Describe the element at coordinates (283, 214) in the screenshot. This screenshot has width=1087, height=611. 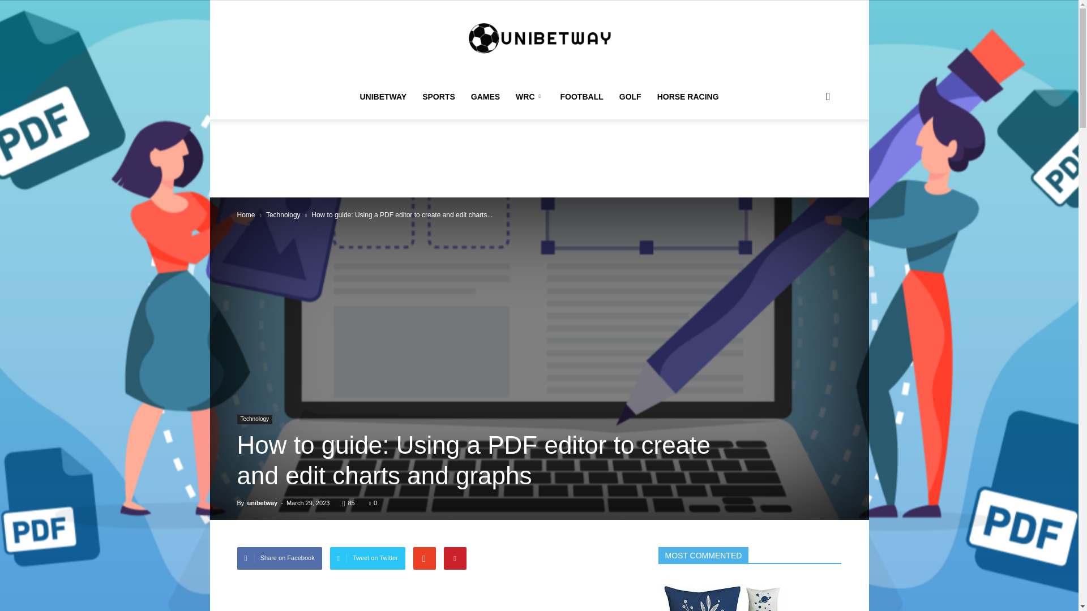
I see `Technology` at that location.